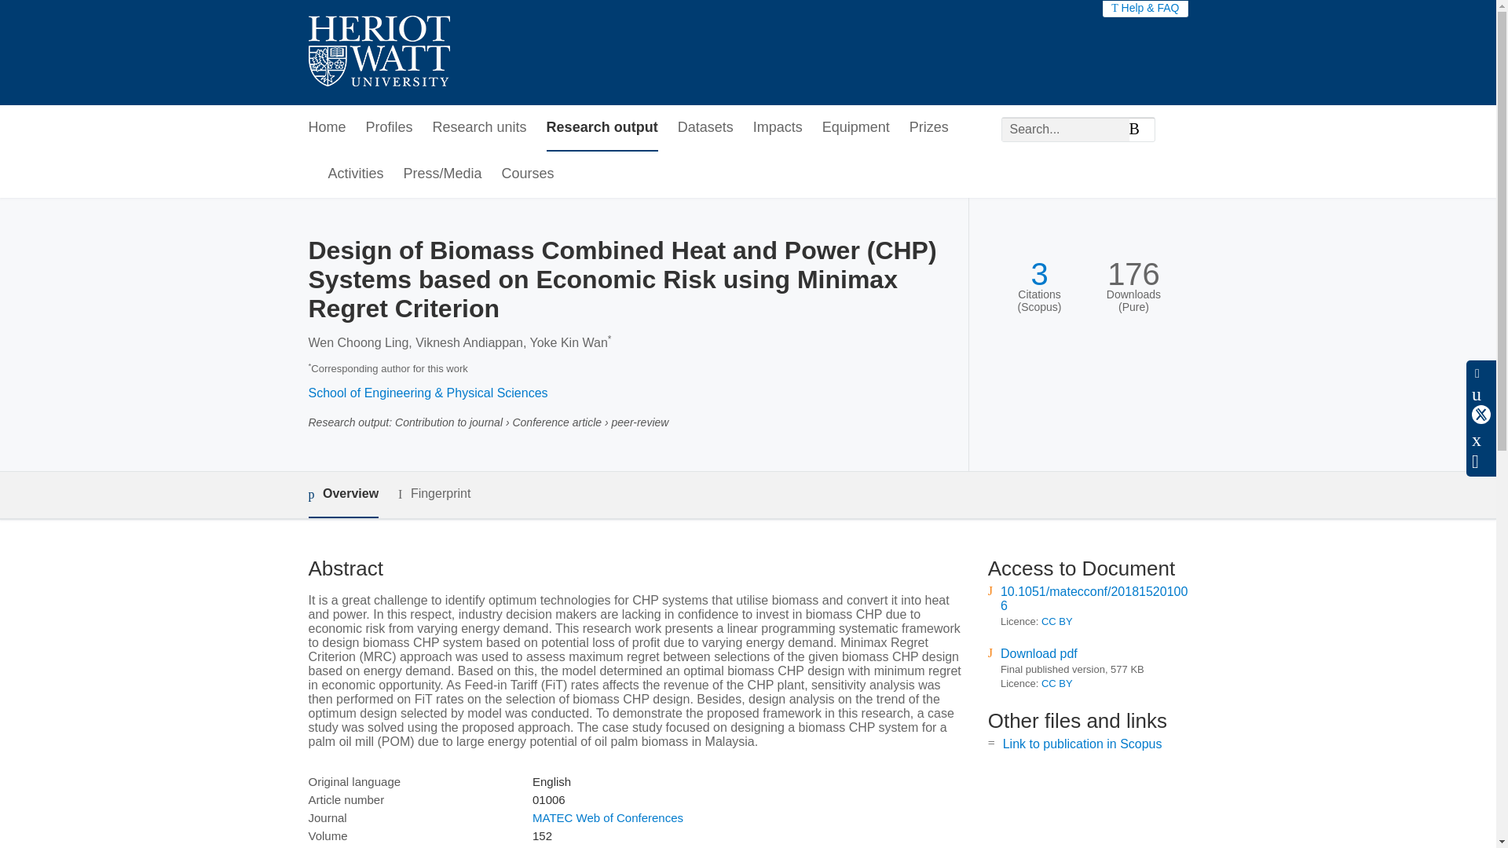 The height and width of the screenshot is (848, 1508). What do you see at coordinates (528, 174) in the screenshot?
I see `Courses` at bounding box center [528, 174].